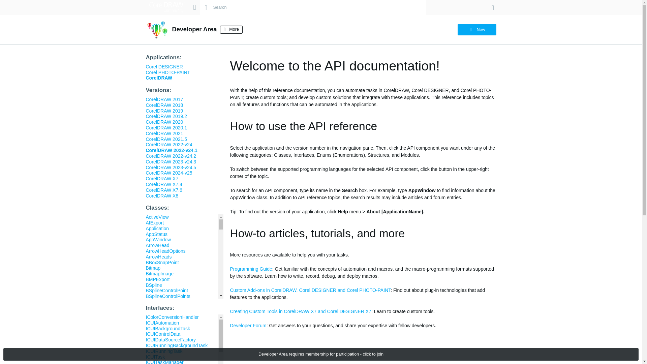 Image resolution: width=647 pixels, height=364 pixels. I want to click on CorelDRAW X7.6, so click(164, 190).